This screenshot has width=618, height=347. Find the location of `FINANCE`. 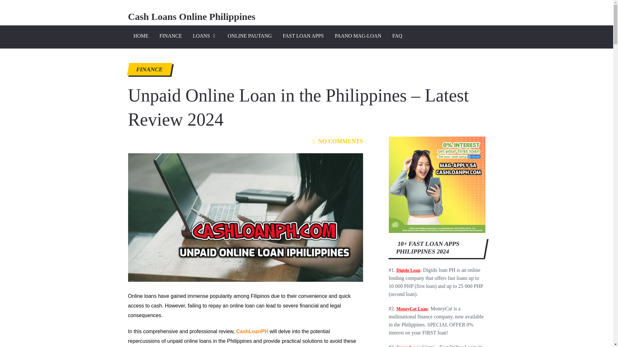

FINANCE is located at coordinates (149, 69).